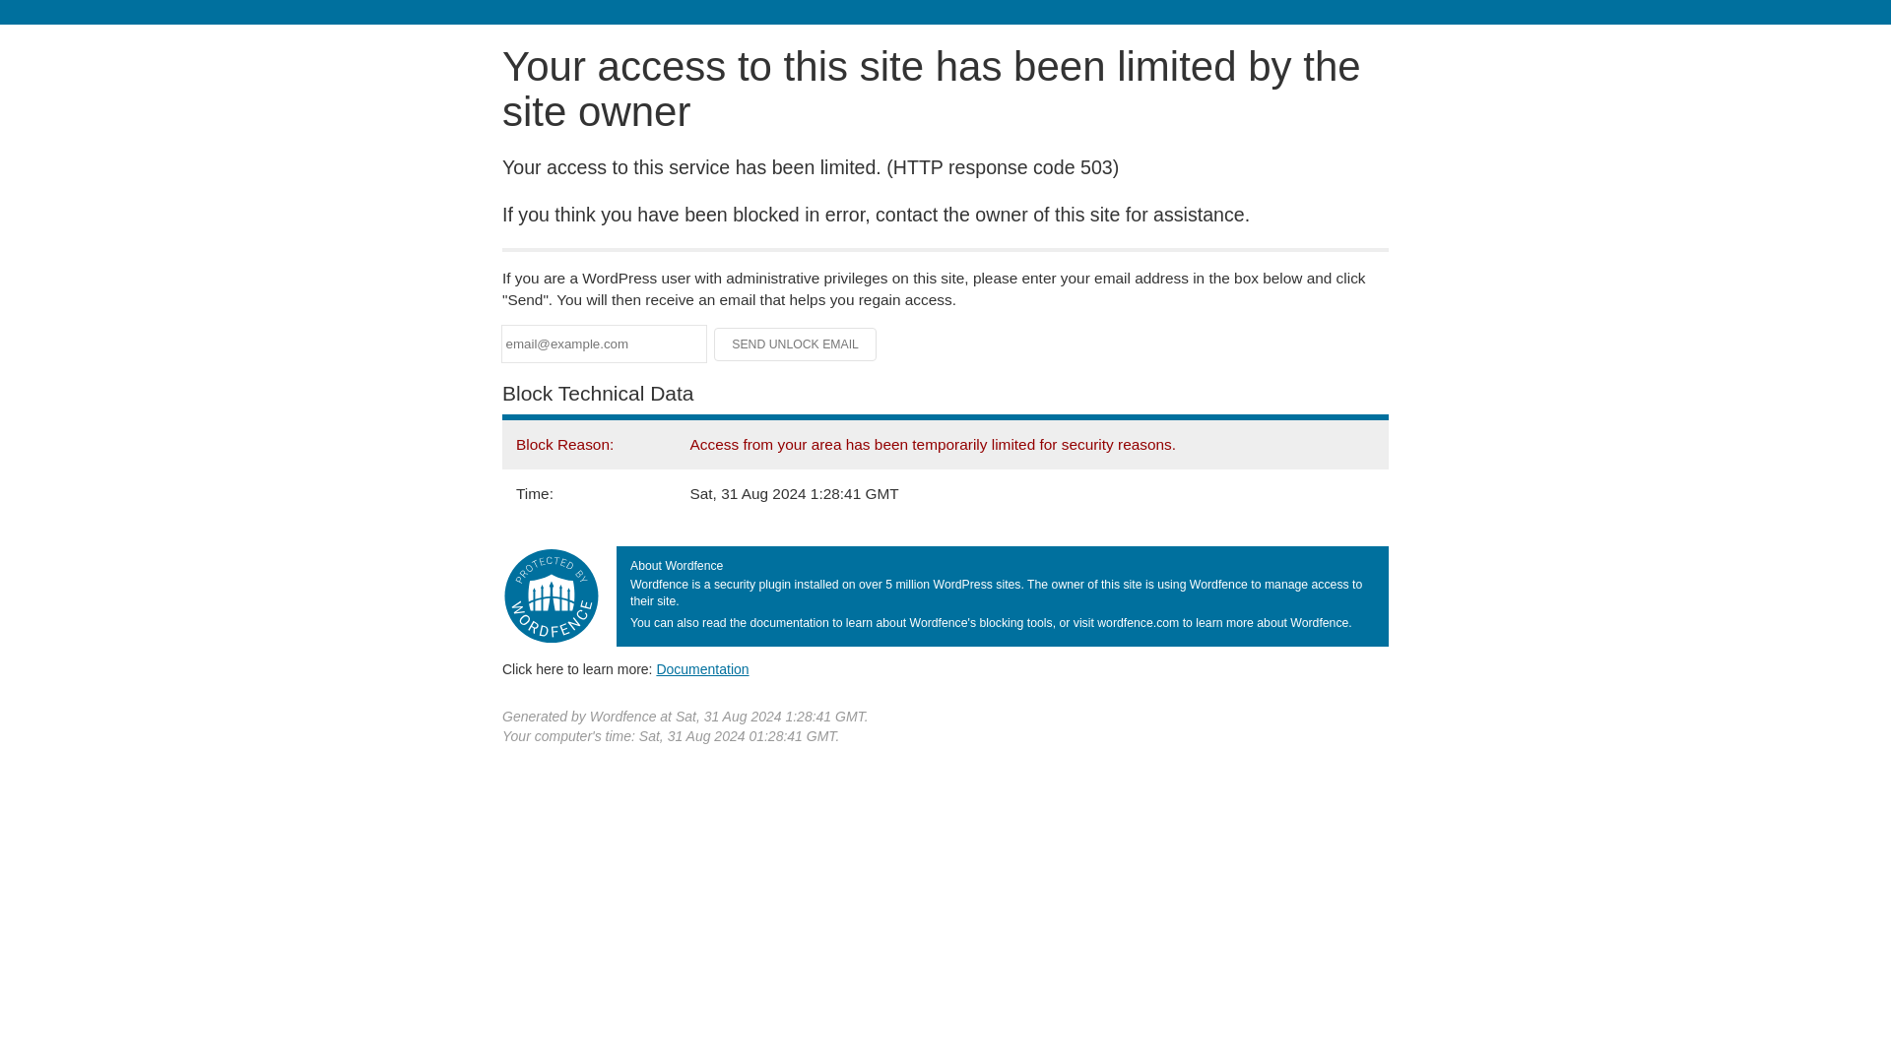 This screenshot has width=1891, height=1063. Describe the element at coordinates (796, 344) in the screenshot. I see `Send Unlock Email` at that location.